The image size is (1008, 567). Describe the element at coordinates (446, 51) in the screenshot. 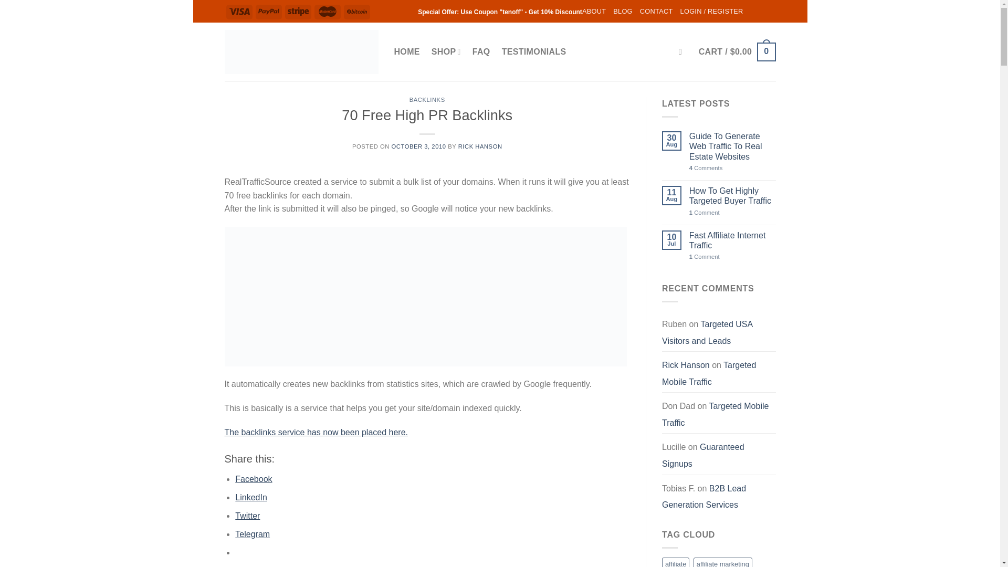

I see `SHOP` at that location.